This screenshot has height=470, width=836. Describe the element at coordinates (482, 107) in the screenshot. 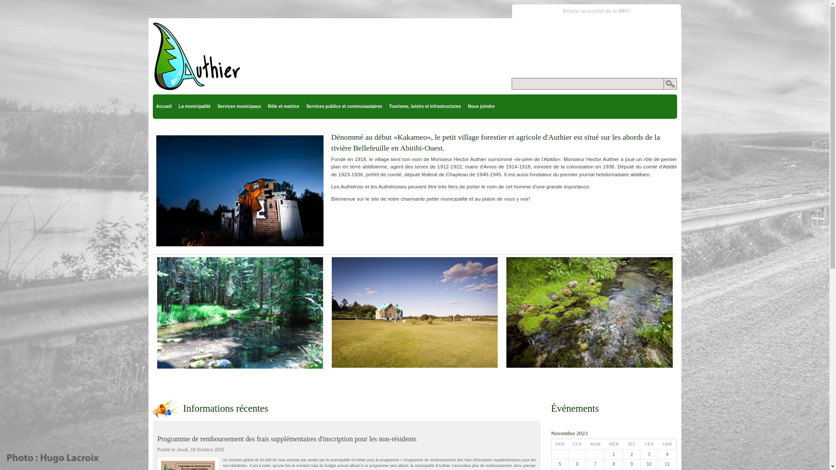

I see `Nous joindre` at that location.